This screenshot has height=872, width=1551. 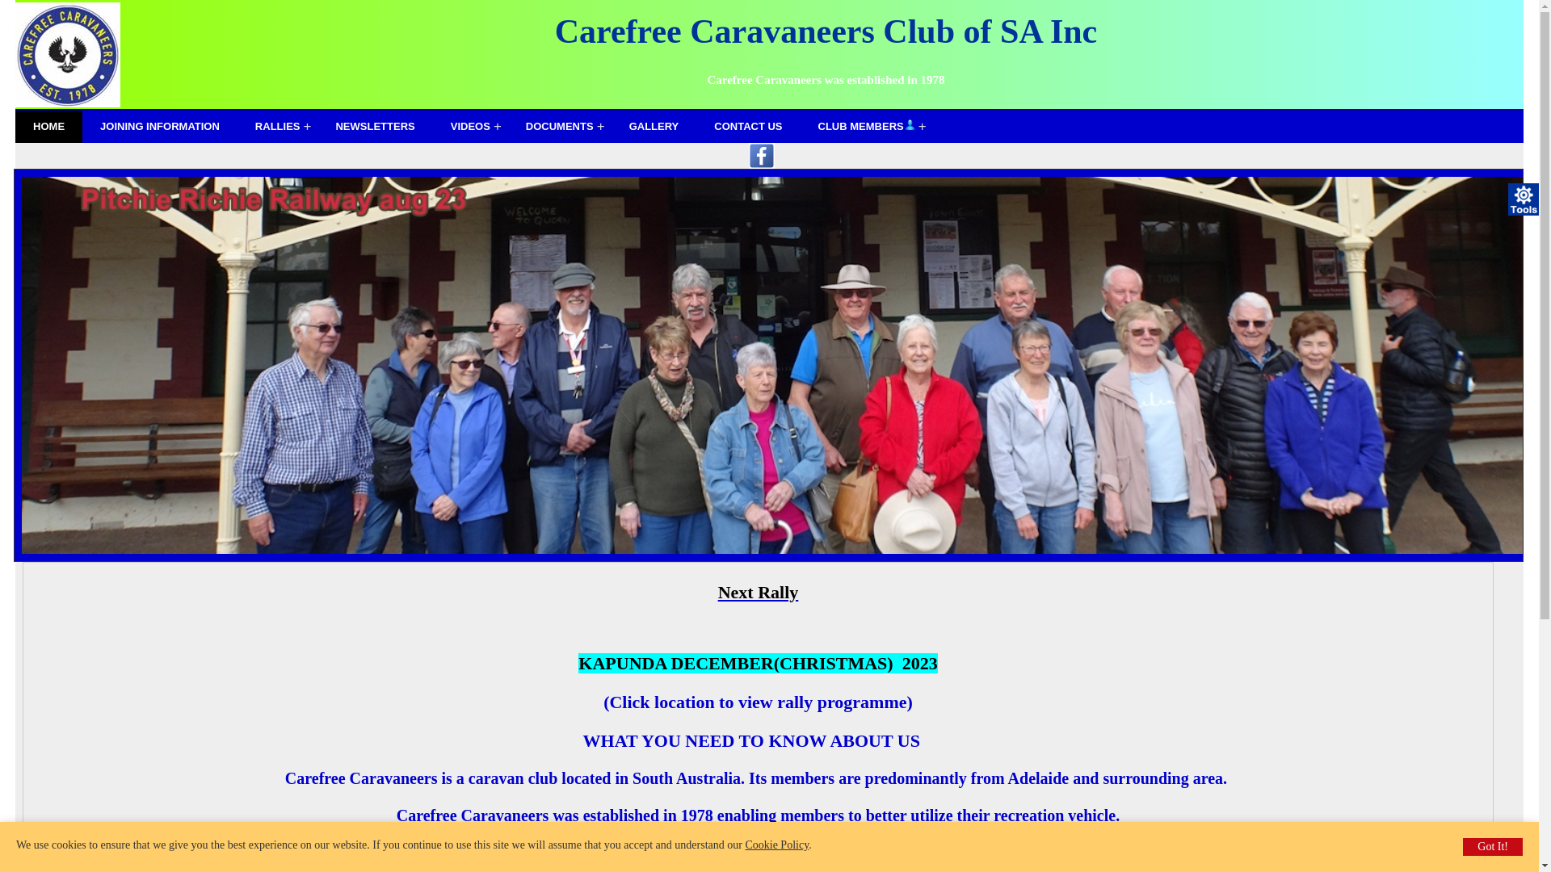 What do you see at coordinates (777, 845) in the screenshot?
I see `Cookie Policy` at bounding box center [777, 845].